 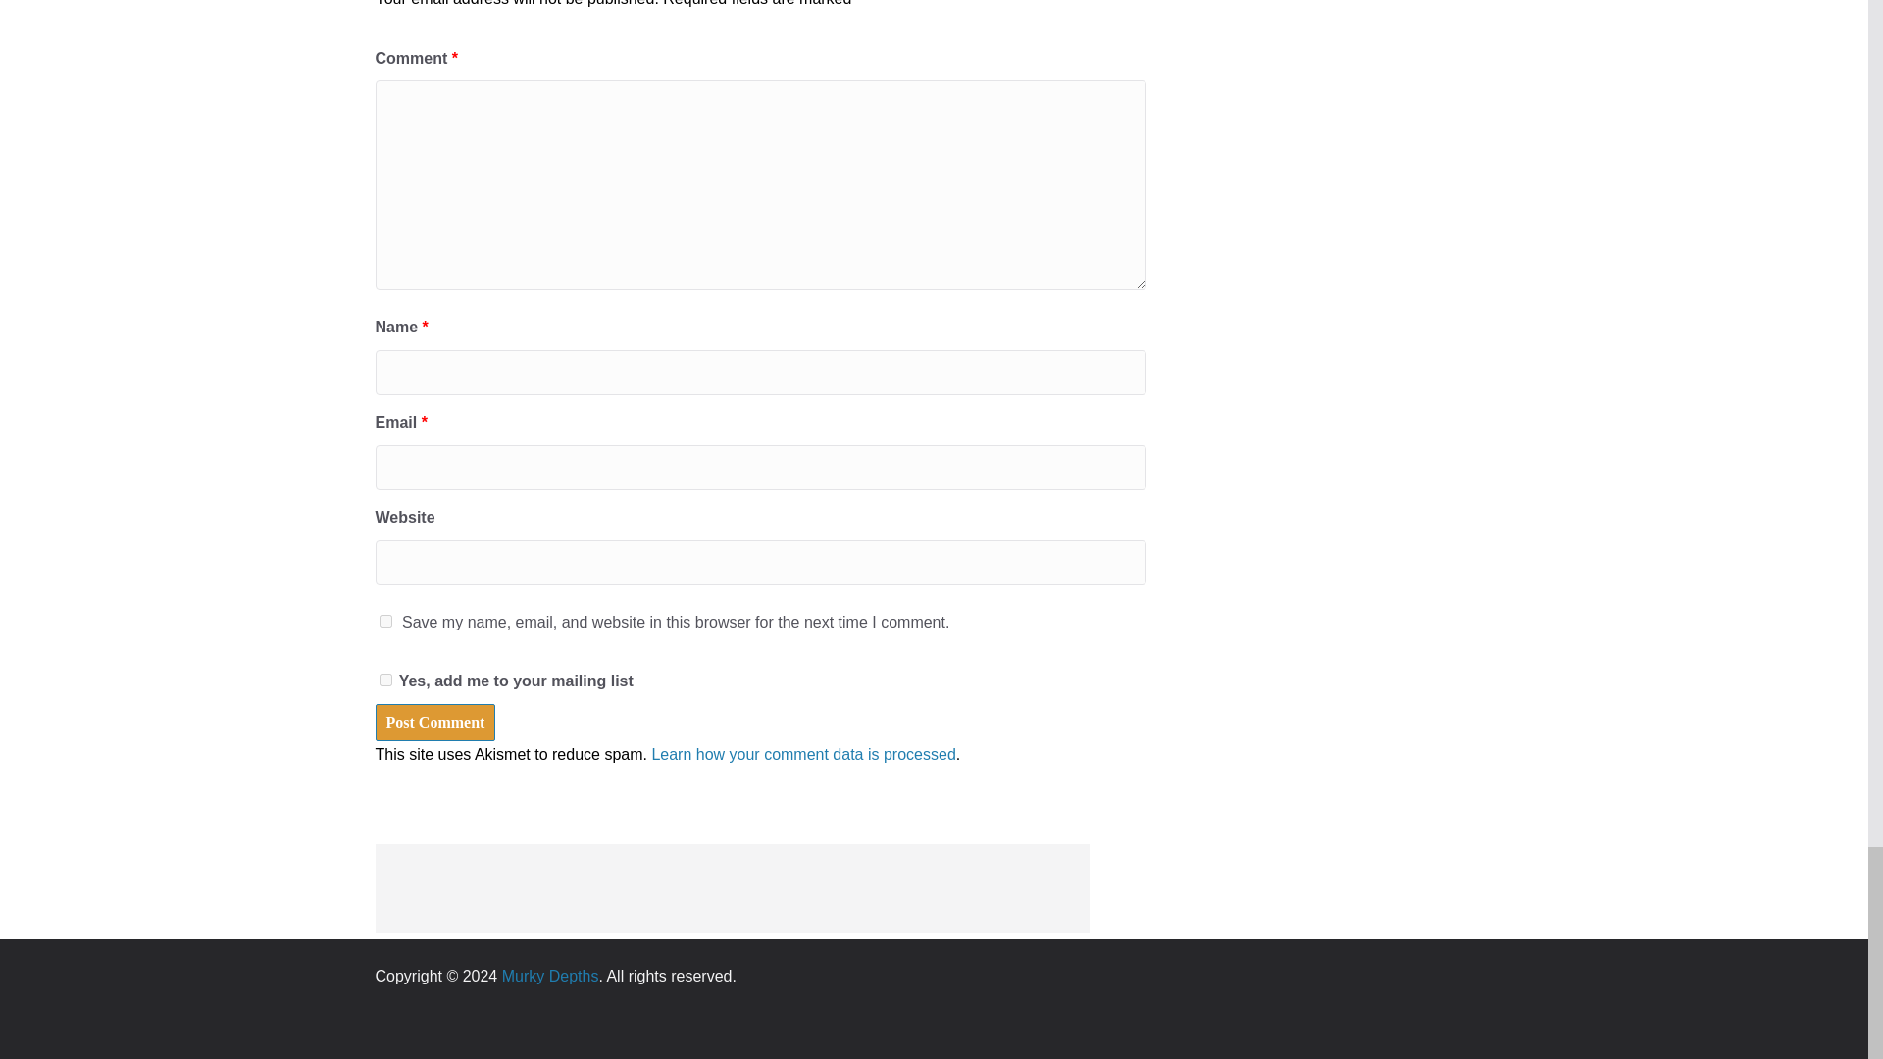 I want to click on 1, so click(x=384, y=679).